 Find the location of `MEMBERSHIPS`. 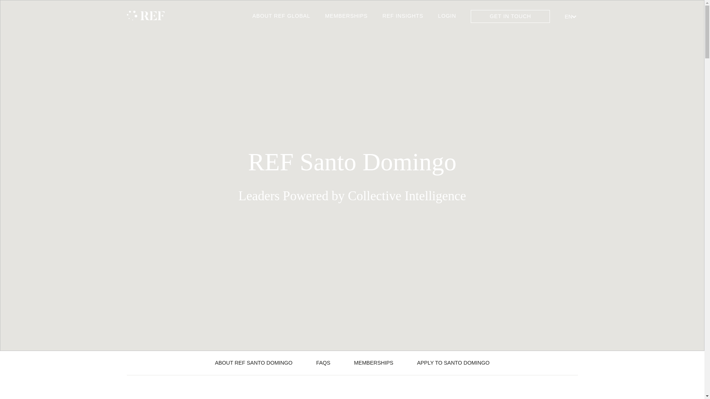

MEMBERSHIPS is located at coordinates (346, 16).